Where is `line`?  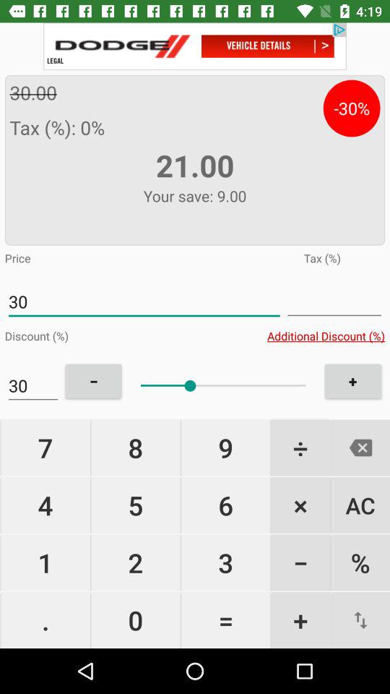 line is located at coordinates (334, 302).